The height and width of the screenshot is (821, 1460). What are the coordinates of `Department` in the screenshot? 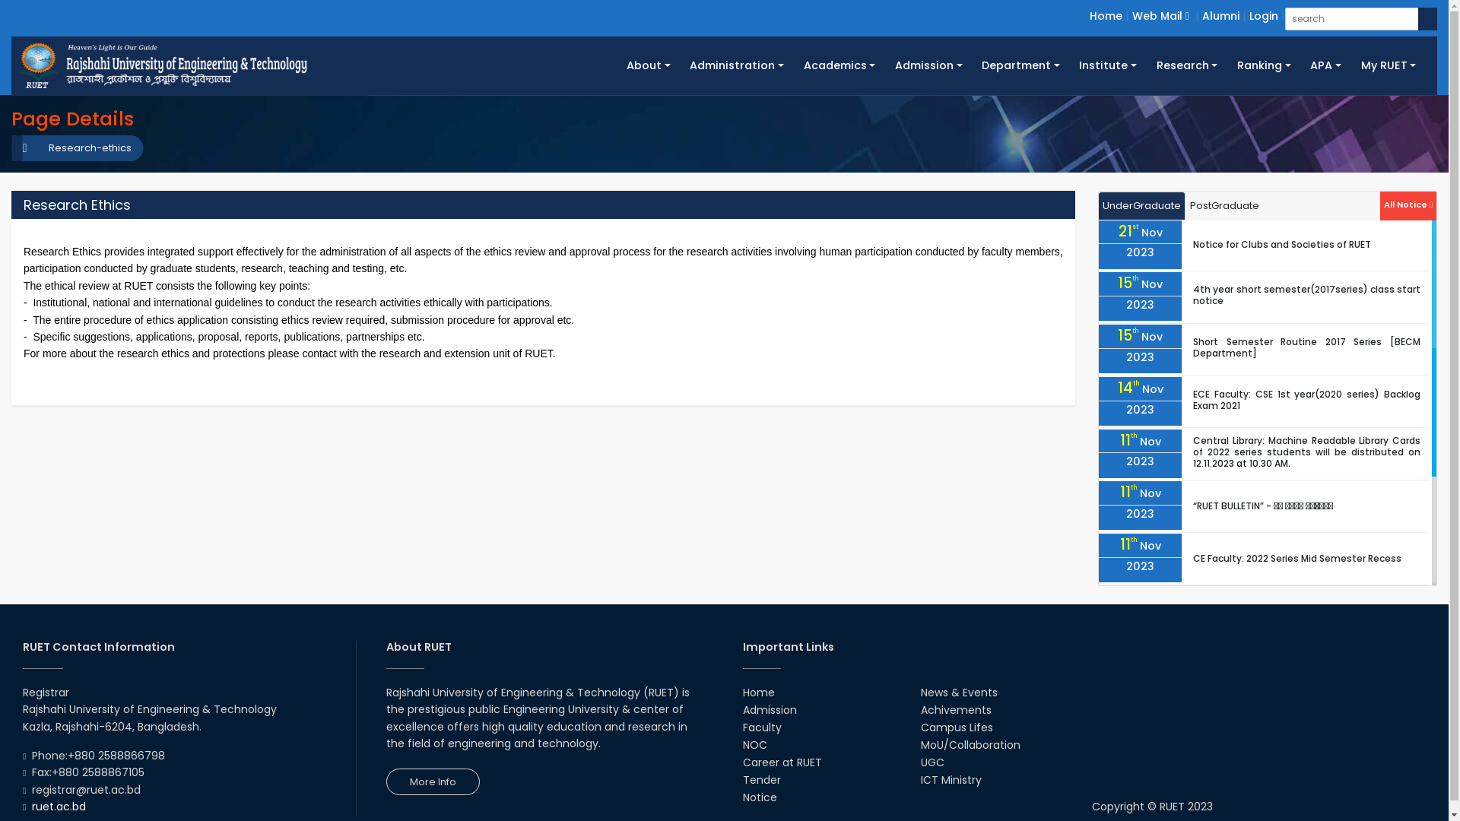 It's located at (1020, 65).